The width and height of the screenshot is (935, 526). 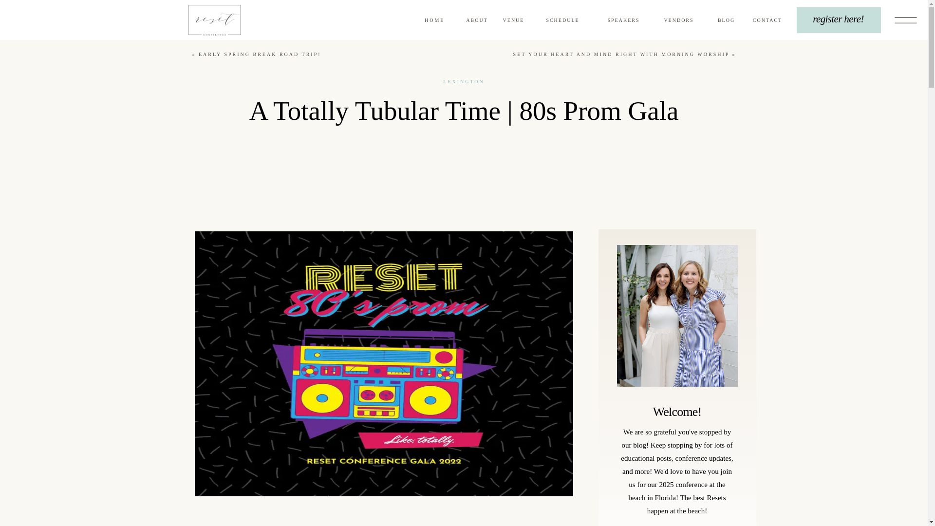 What do you see at coordinates (436, 20) in the screenshot?
I see `HOME` at bounding box center [436, 20].